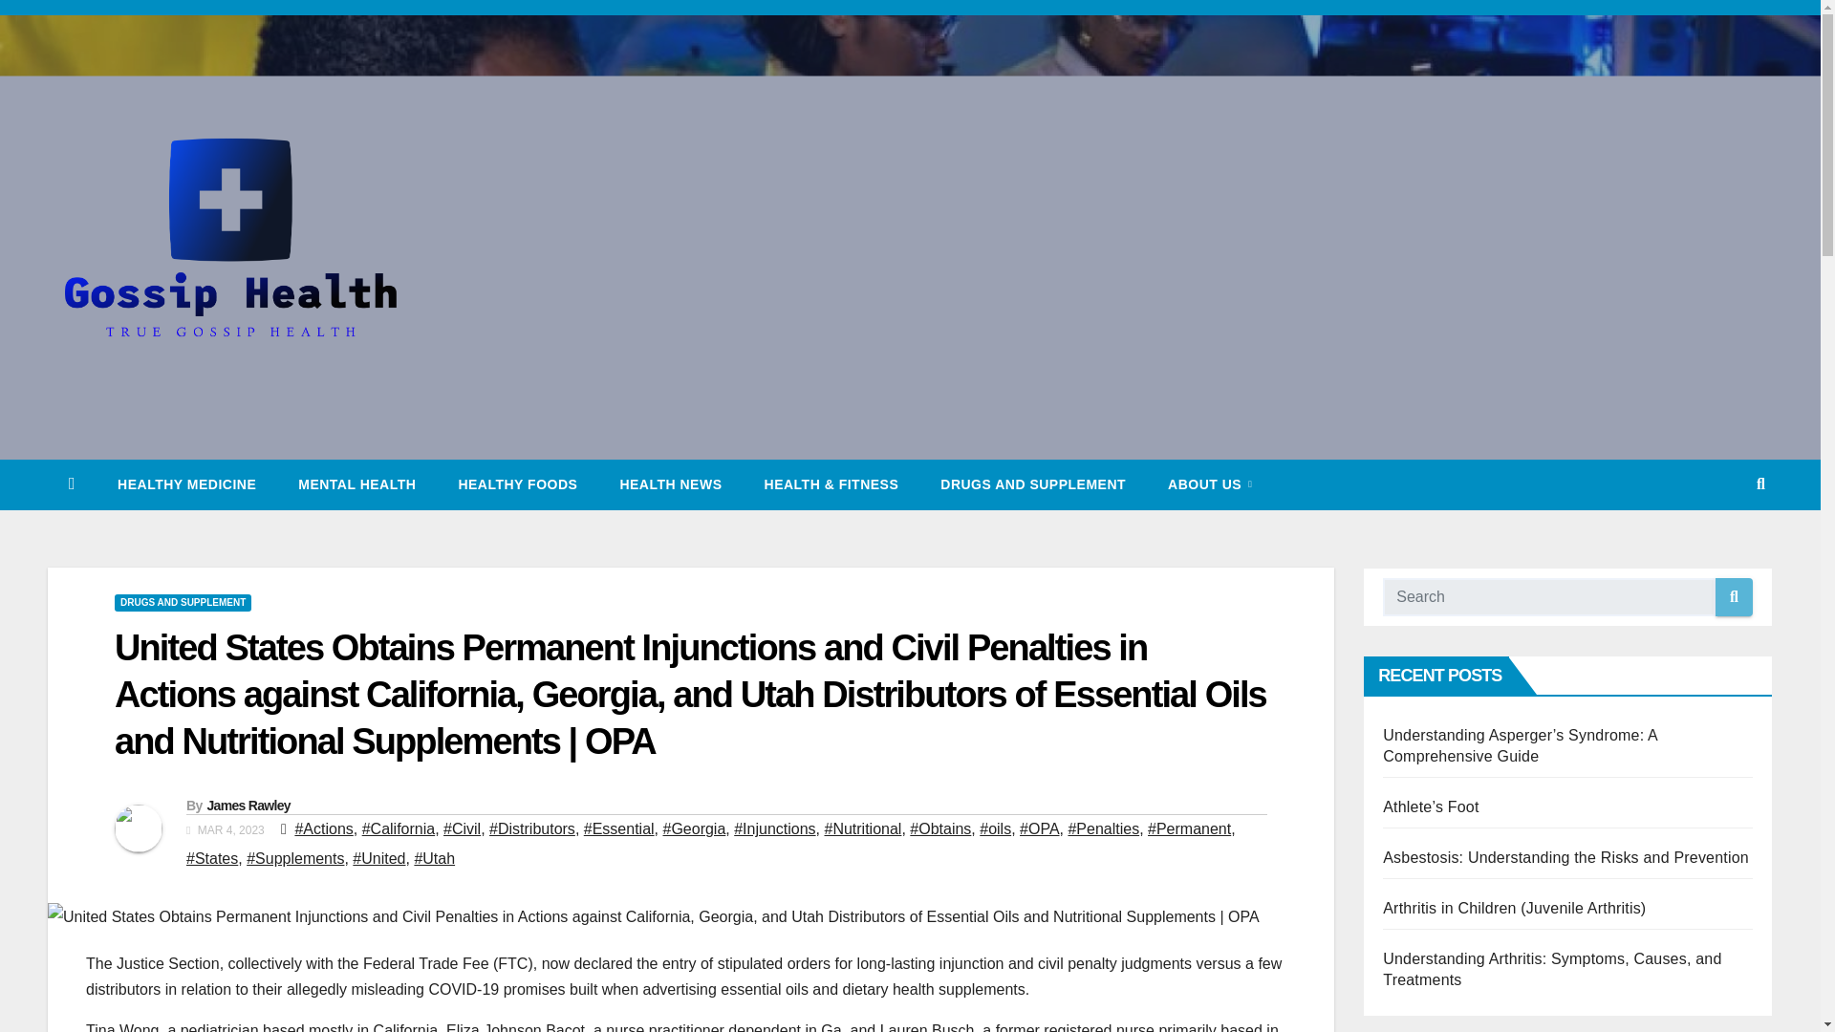 The height and width of the screenshot is (1032, 1835). What do you see at coordinates (356, 484) in the screenshot?
I see `MENTAL HEALTH` at bounding box center [356, 484].